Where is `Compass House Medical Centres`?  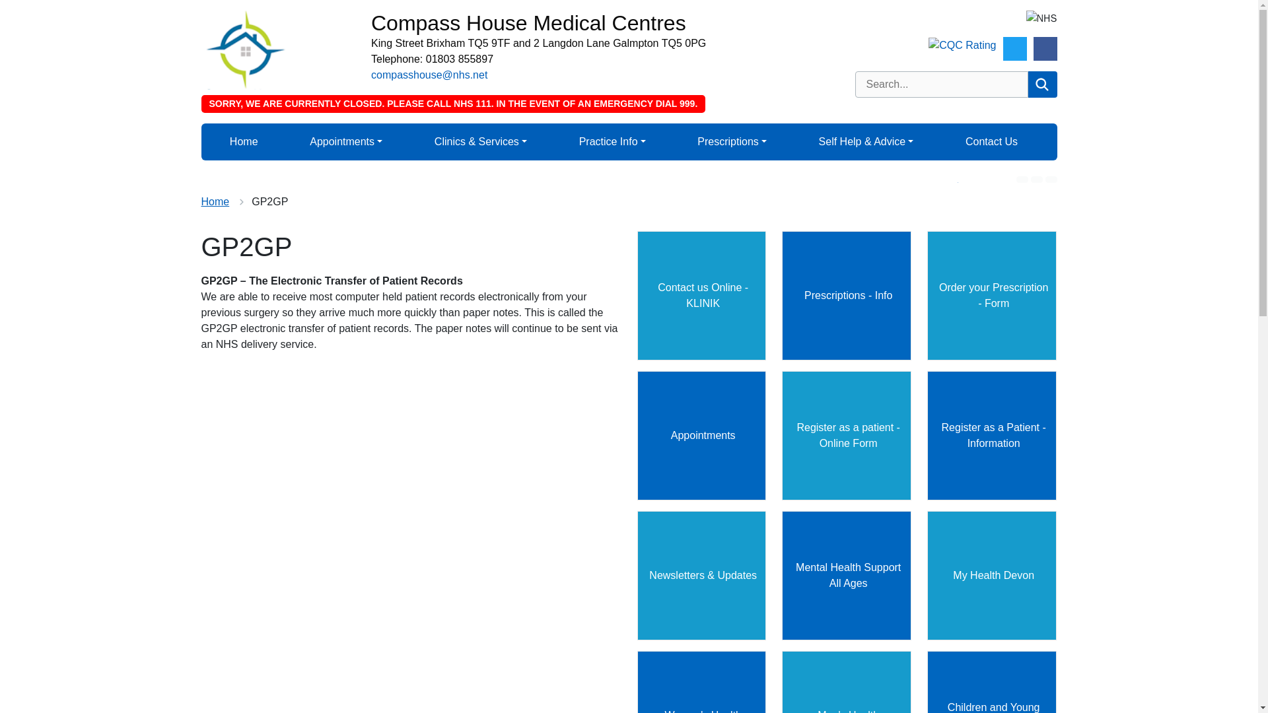 Compass House Medical Centres is located at coordinates (605, 23).